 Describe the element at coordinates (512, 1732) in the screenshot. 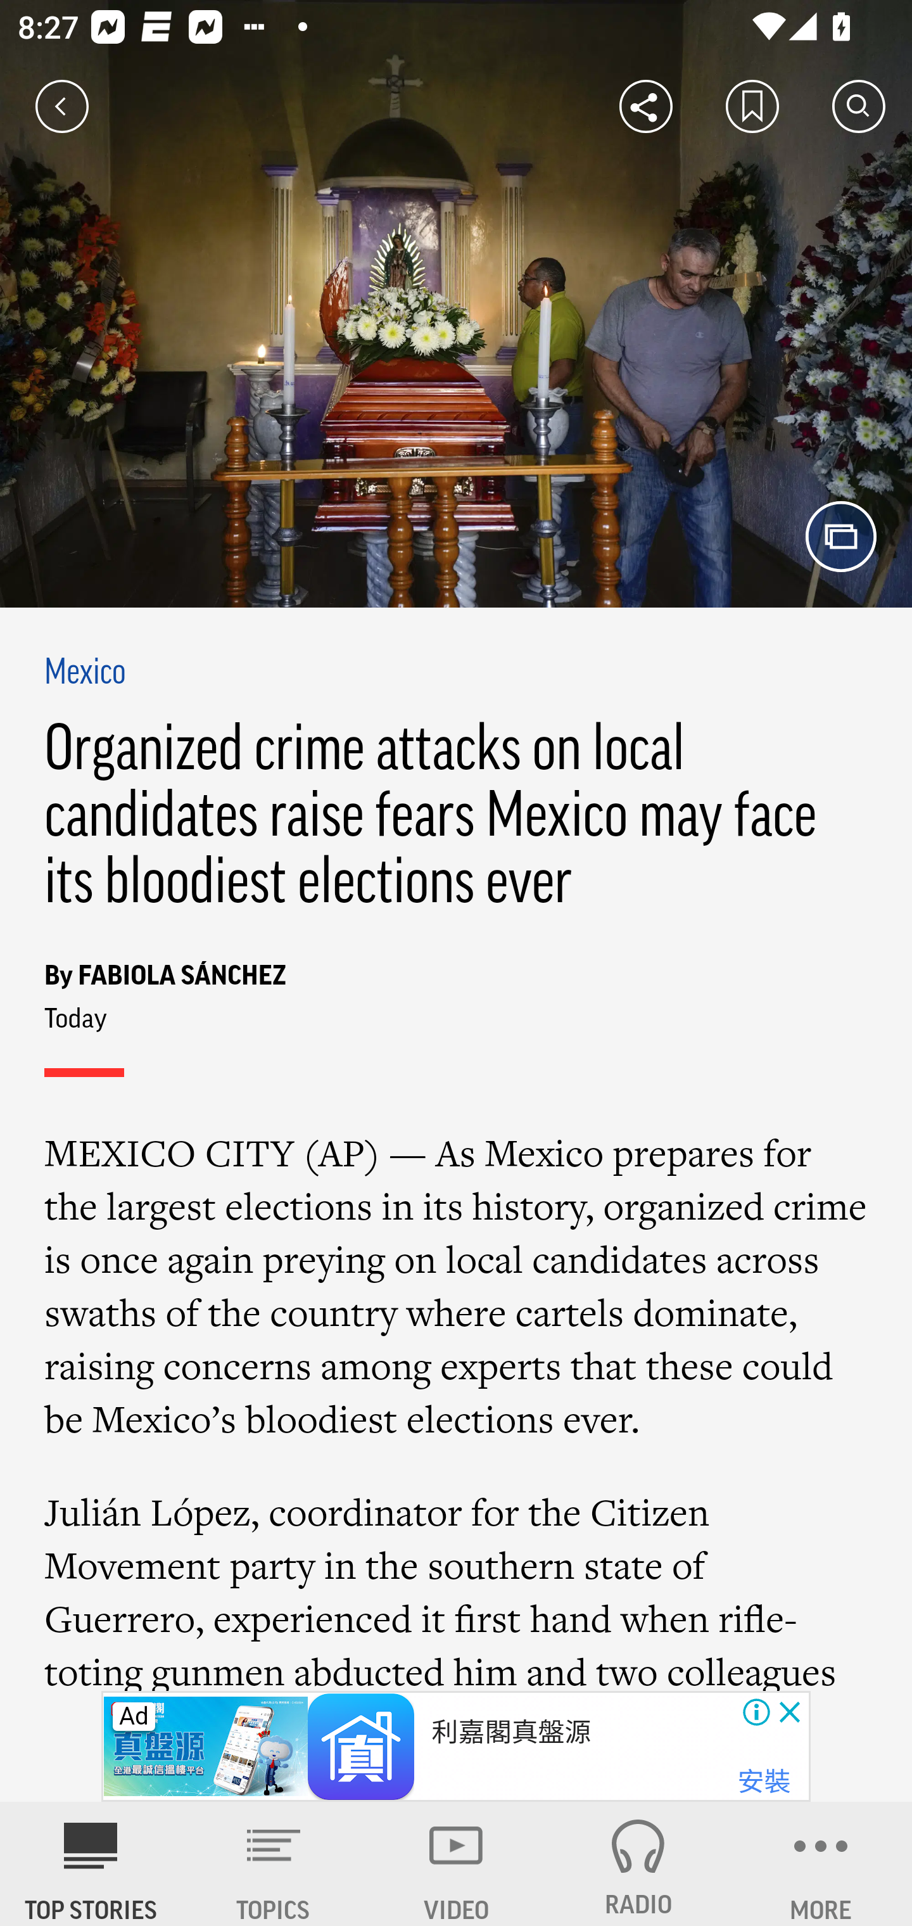

I see `利嘉閣真盤源` at that location.